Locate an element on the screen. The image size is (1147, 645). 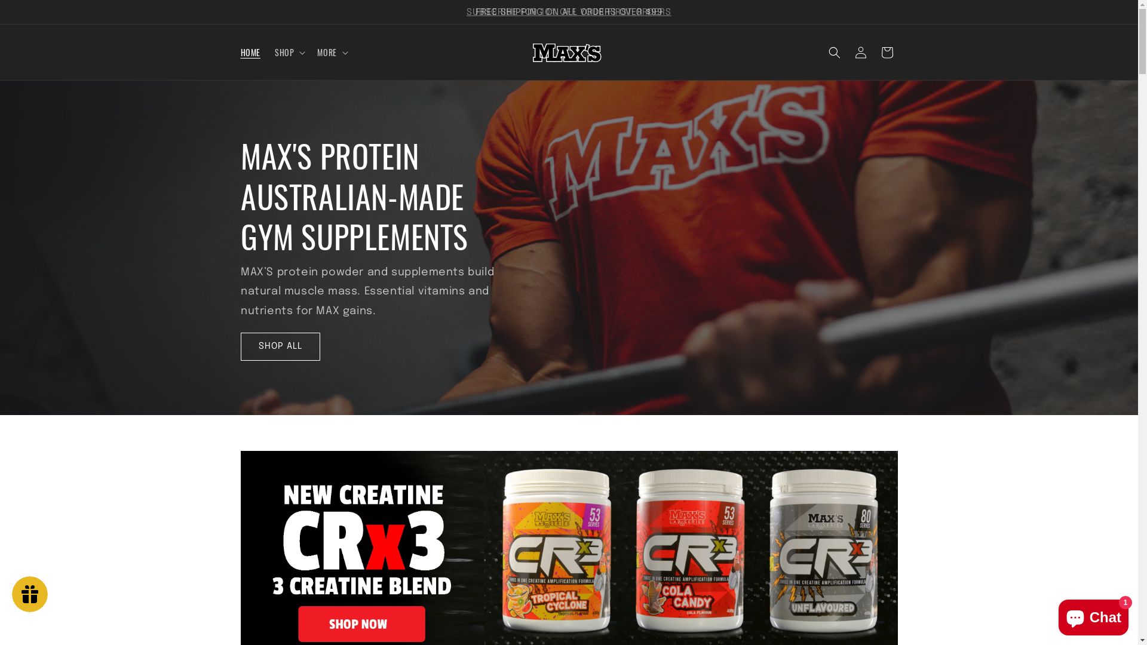
Smile.io Rewards Program Launcher is located at coordinates (30, 594).